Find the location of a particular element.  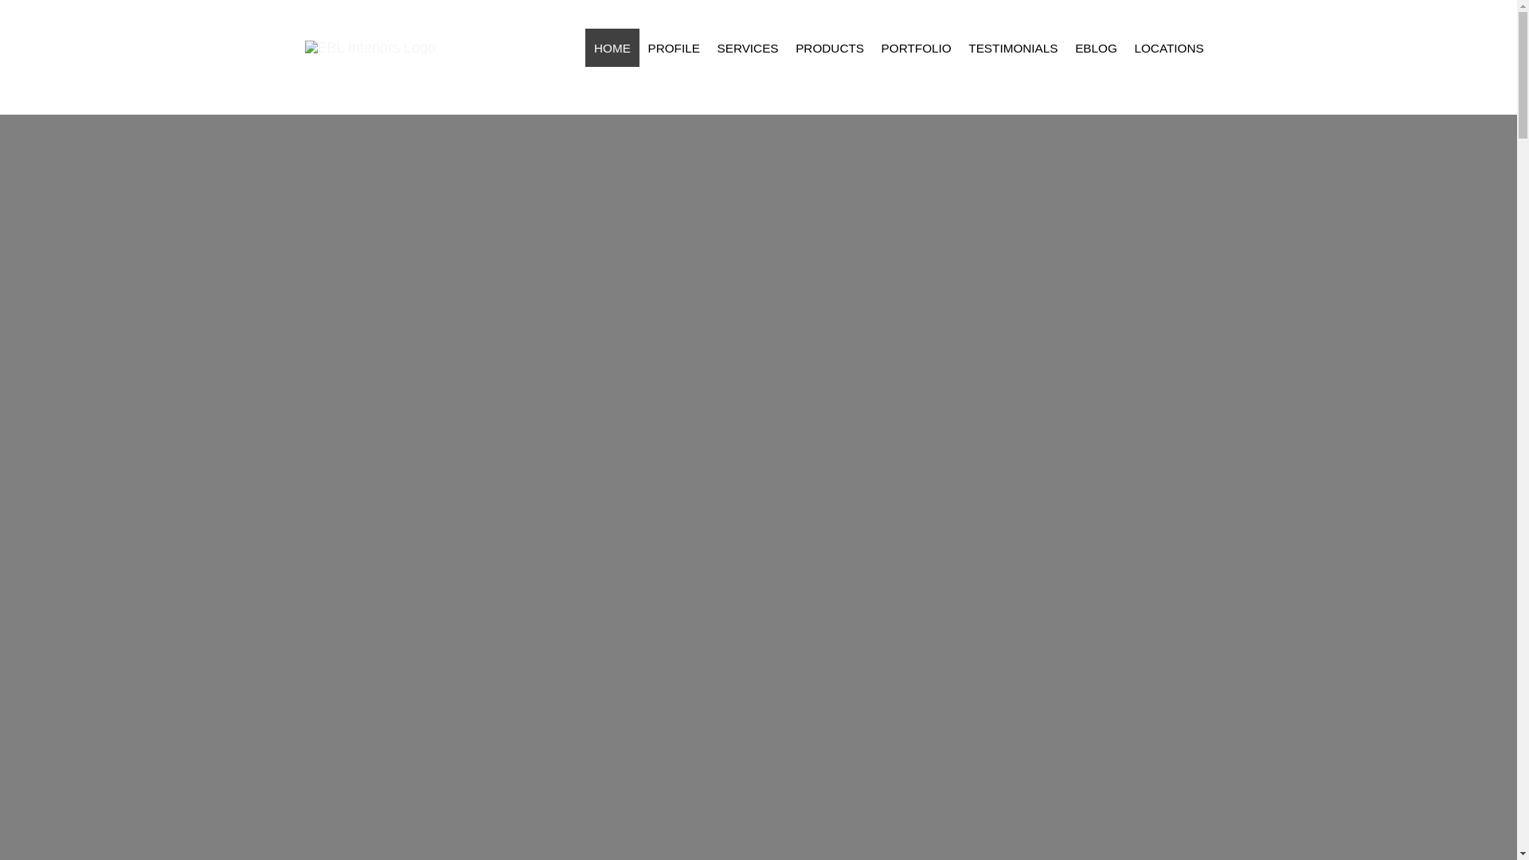

LOCATIONS is located at coordinates (1169, 48).